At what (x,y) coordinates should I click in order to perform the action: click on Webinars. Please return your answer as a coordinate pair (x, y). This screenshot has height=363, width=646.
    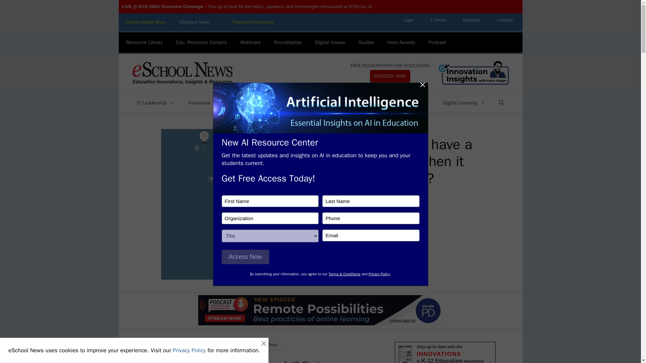
    Looking at the image, I should click on (250, 42).